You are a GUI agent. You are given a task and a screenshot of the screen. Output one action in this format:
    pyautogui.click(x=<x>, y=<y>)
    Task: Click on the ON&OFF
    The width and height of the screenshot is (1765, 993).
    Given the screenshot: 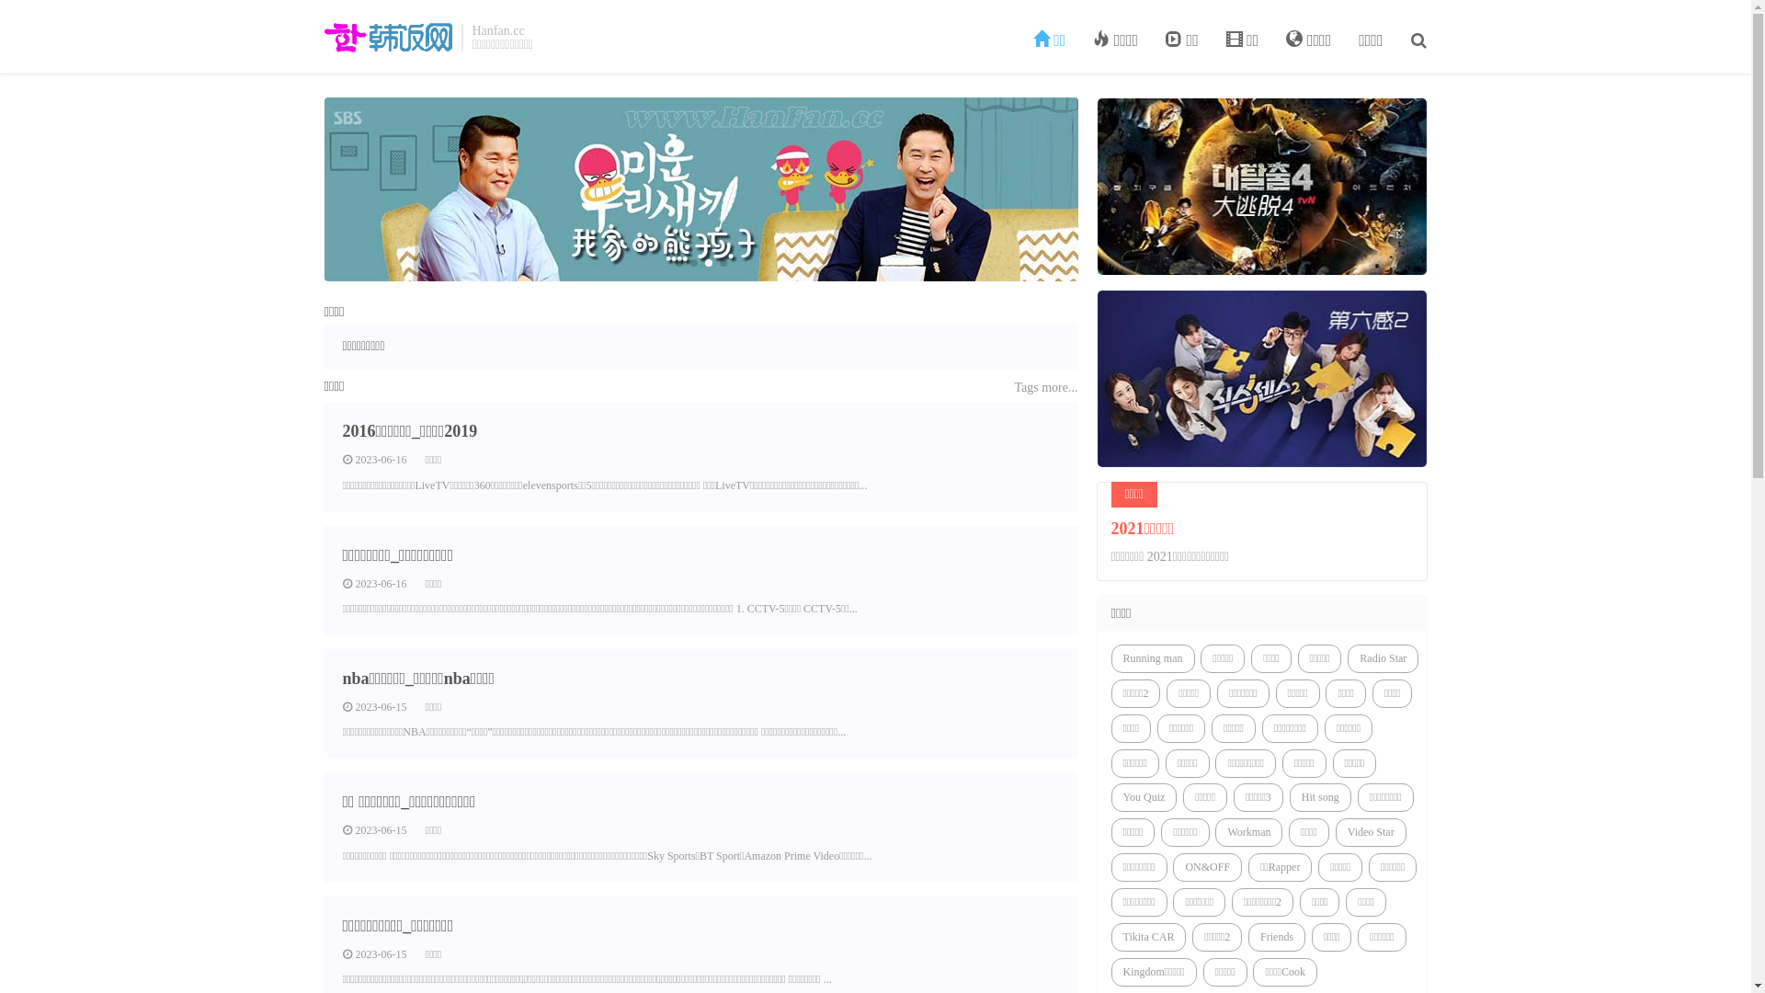 What is the action you would take?
    pyautogui.click(x=1208, y=868)
    